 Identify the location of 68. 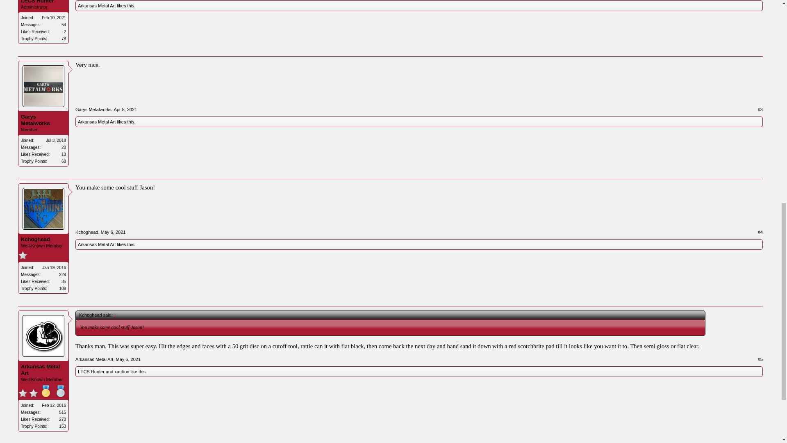
(64, 161).